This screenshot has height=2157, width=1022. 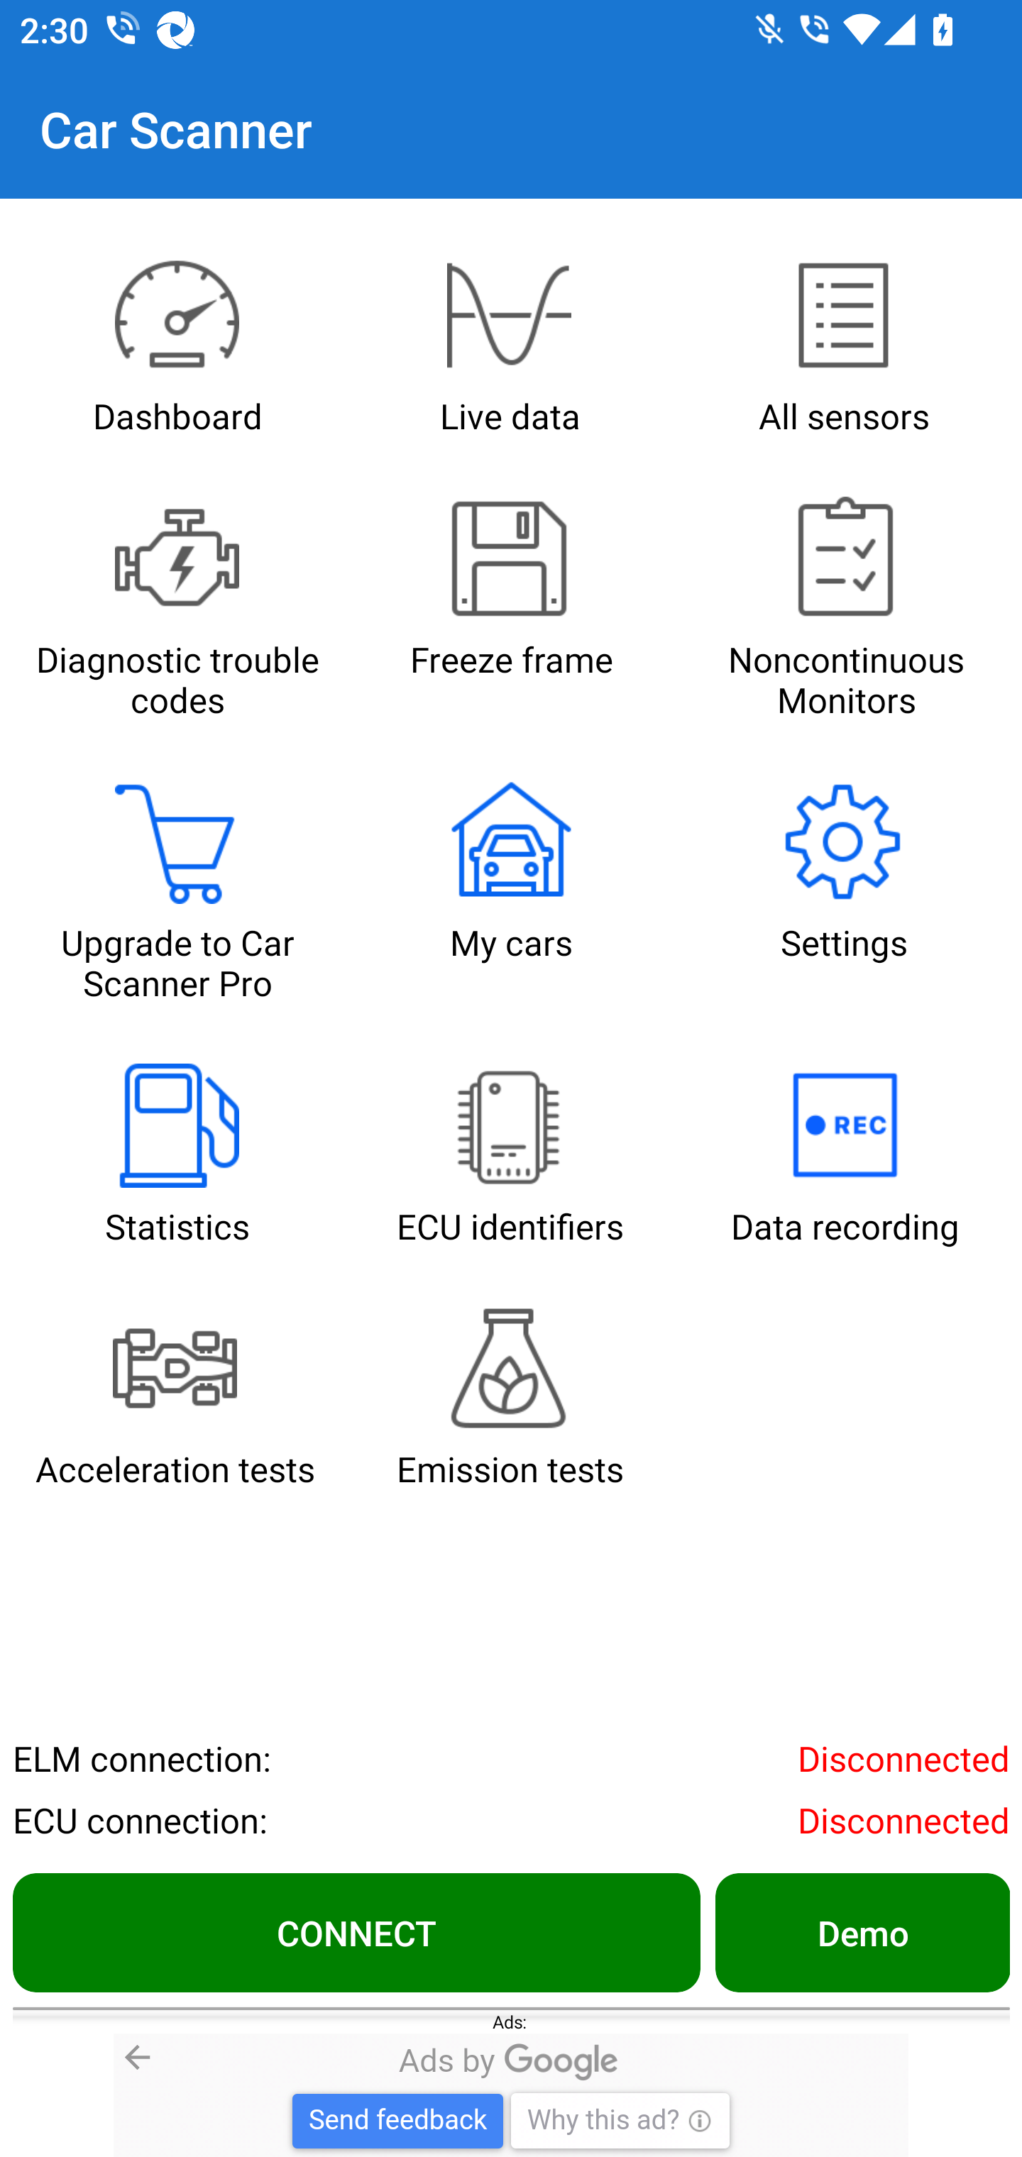 I want to click on CONNECT, so click(x=356, y=1932).